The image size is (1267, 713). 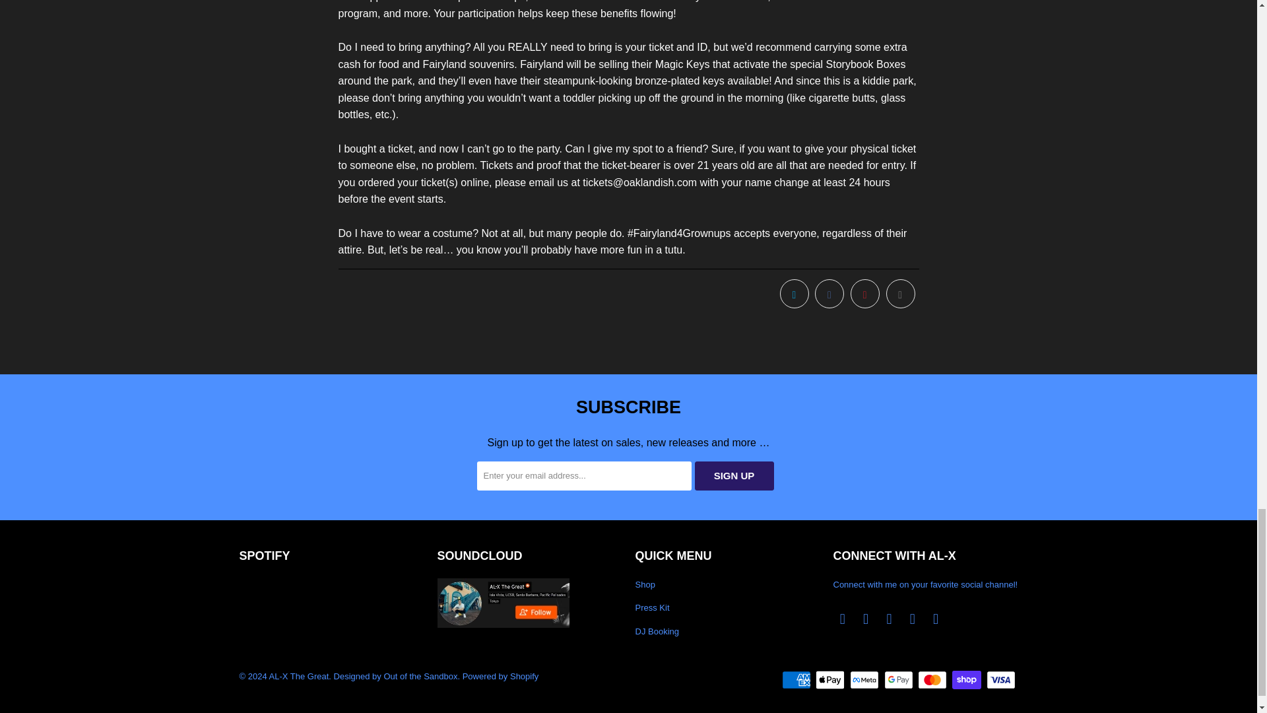 I want to click on AL-X The Great on Twitter, so click(x=842, y=619).